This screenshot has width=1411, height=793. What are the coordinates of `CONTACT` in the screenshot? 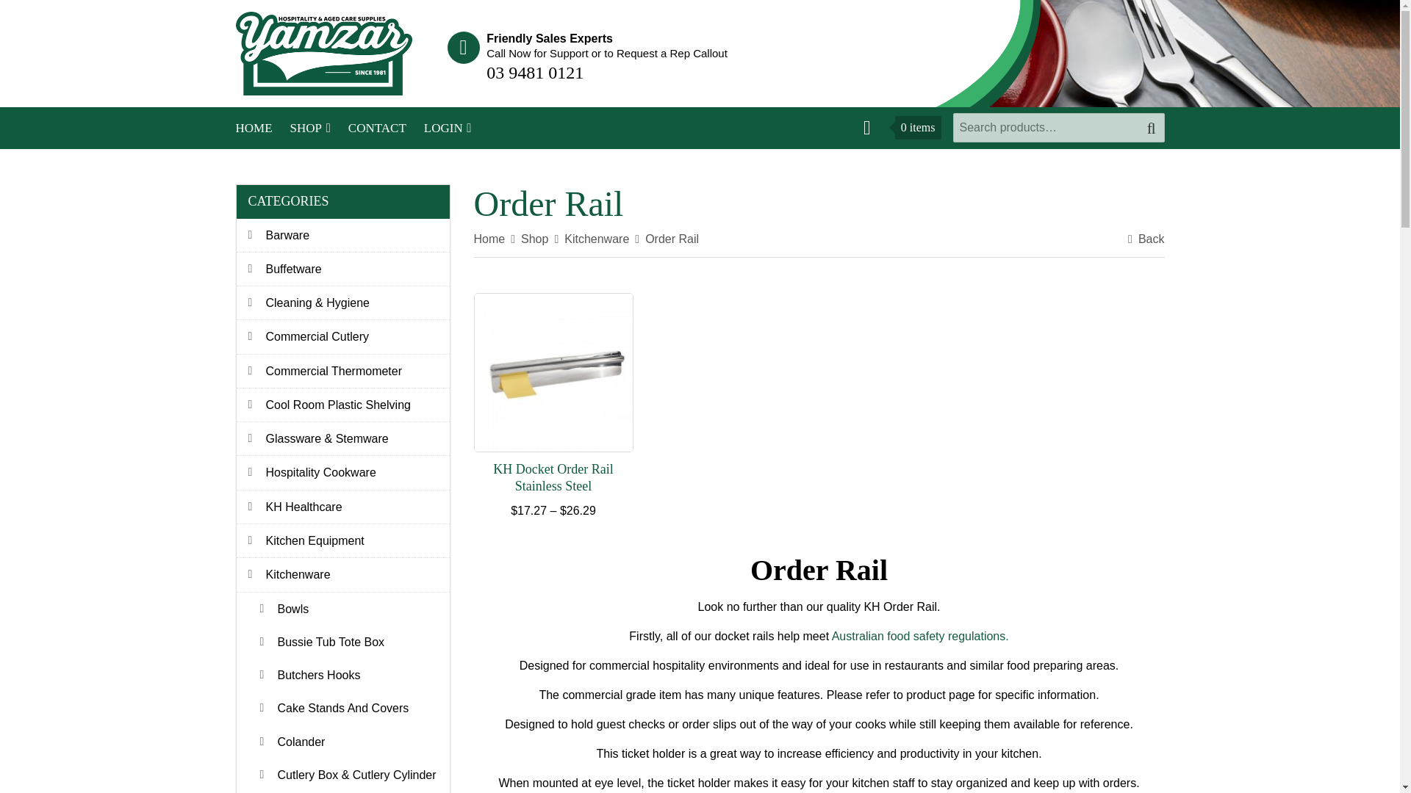 It's located at (377, 128).